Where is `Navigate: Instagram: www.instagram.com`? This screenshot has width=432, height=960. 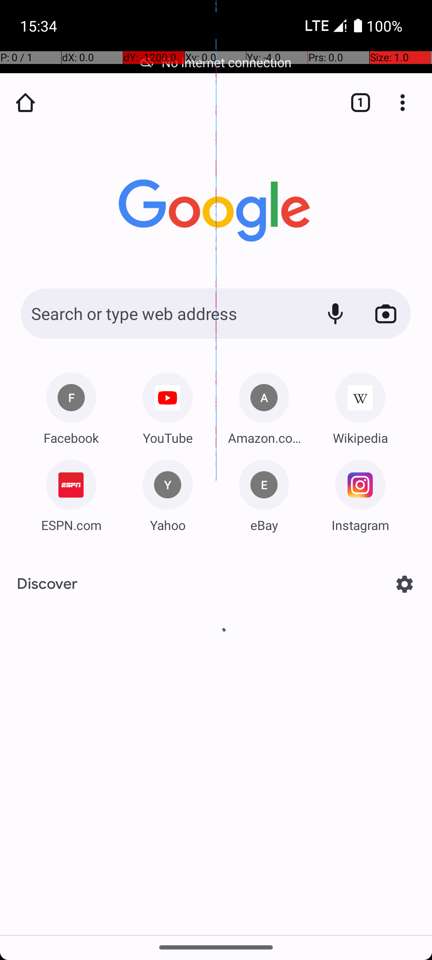
Navigate: Instagram: www.instagram.com is located at coordinates (360, 493).